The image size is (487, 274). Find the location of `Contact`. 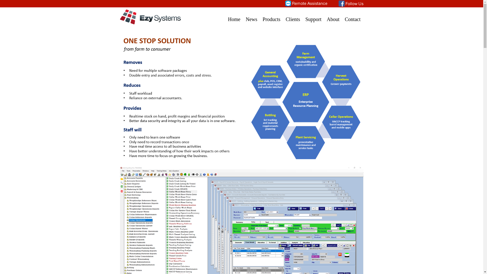

Contact is located at coordinates (353, 16).